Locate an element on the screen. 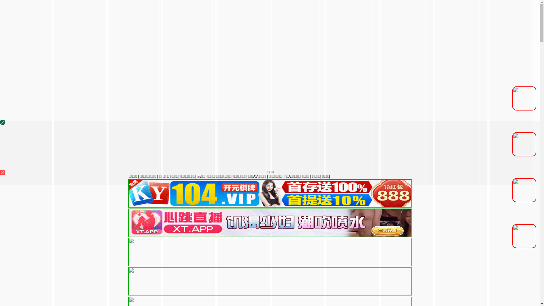 The image size is (544, 306). 6686 is located at coordinates (270, 206).